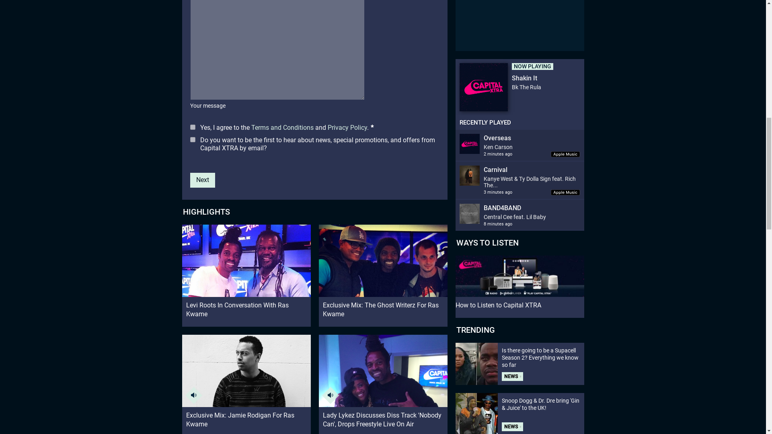  Describe the element at coordinates (202, 180) in the screenshot. I see `Next` at that location.